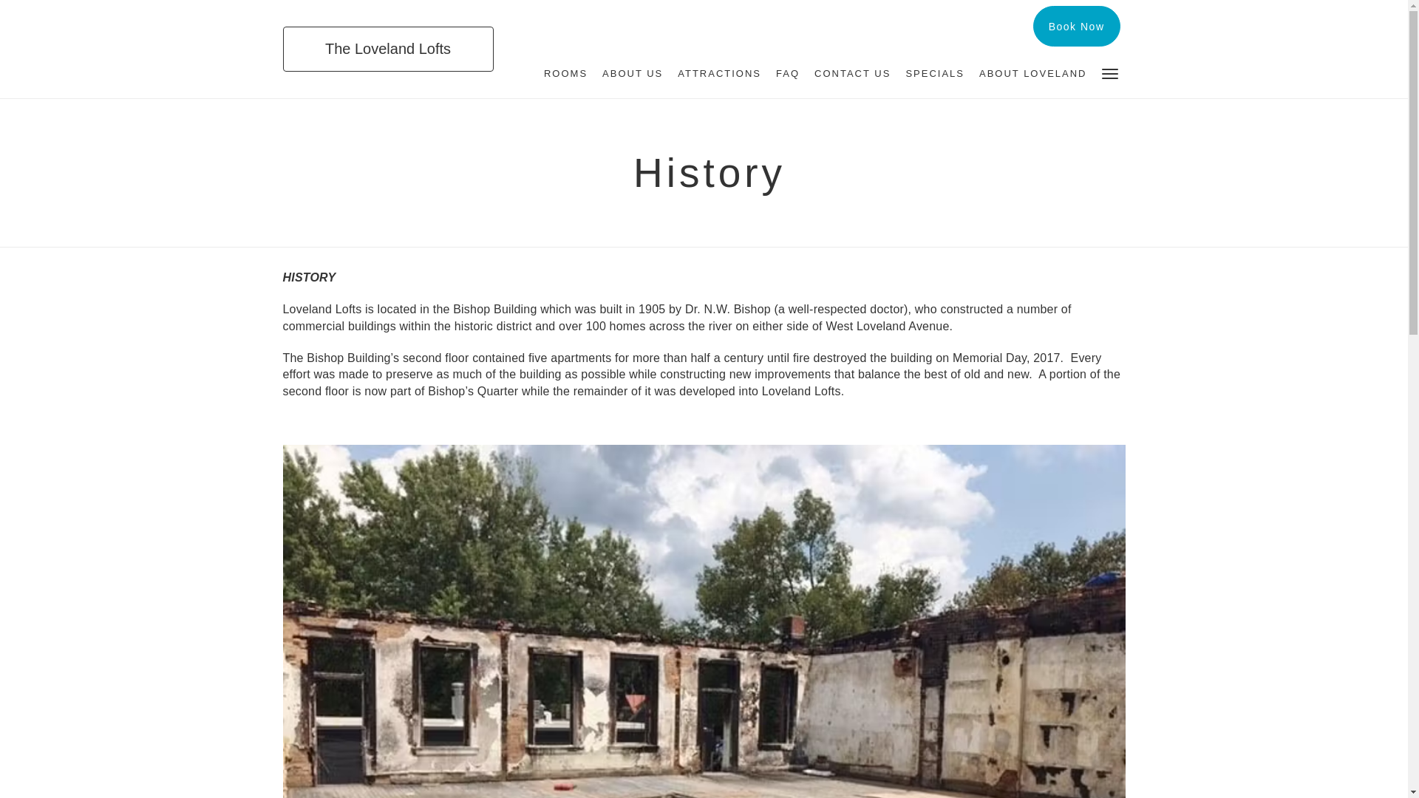 This screenshot has height=798, width=1419. What do you see at coordinates (719, 74) in the screenshot?
I see `ATTRACTIONS` at bounding box center [719, 74].